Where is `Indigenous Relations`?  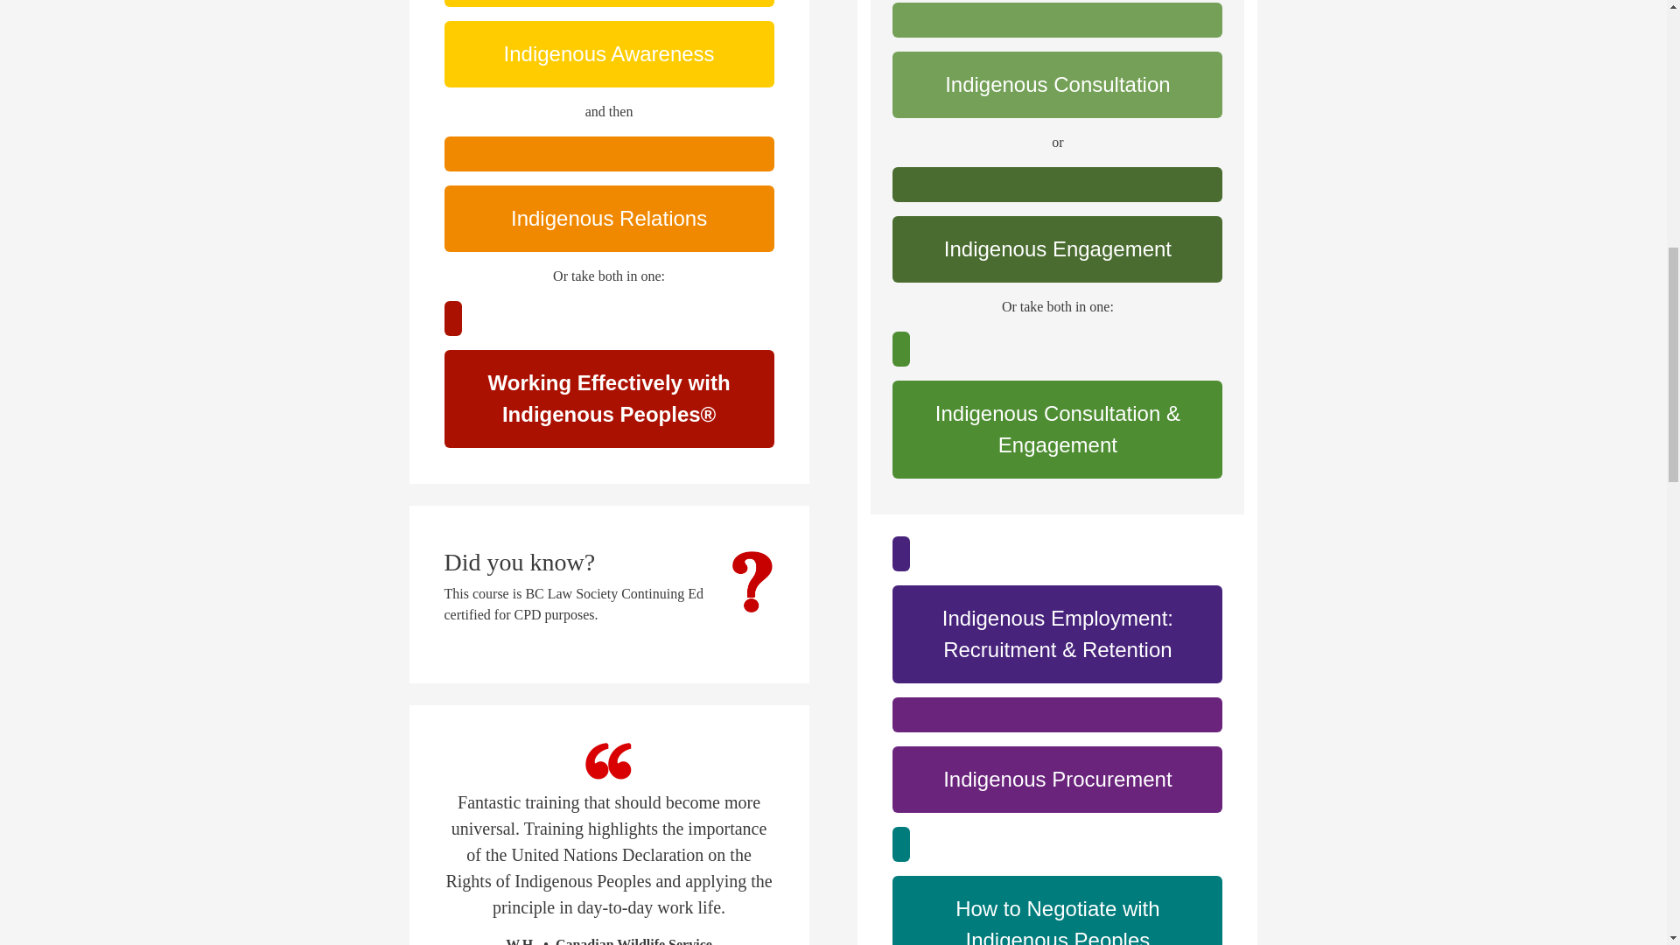
Indigenous Relations is located at coordinates (609, 219).